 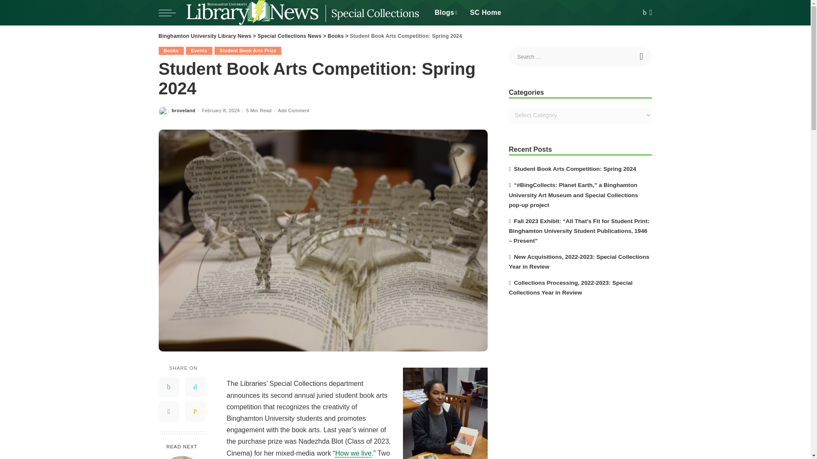 I want to click on Special Collections News, so click(x=303, y=13).